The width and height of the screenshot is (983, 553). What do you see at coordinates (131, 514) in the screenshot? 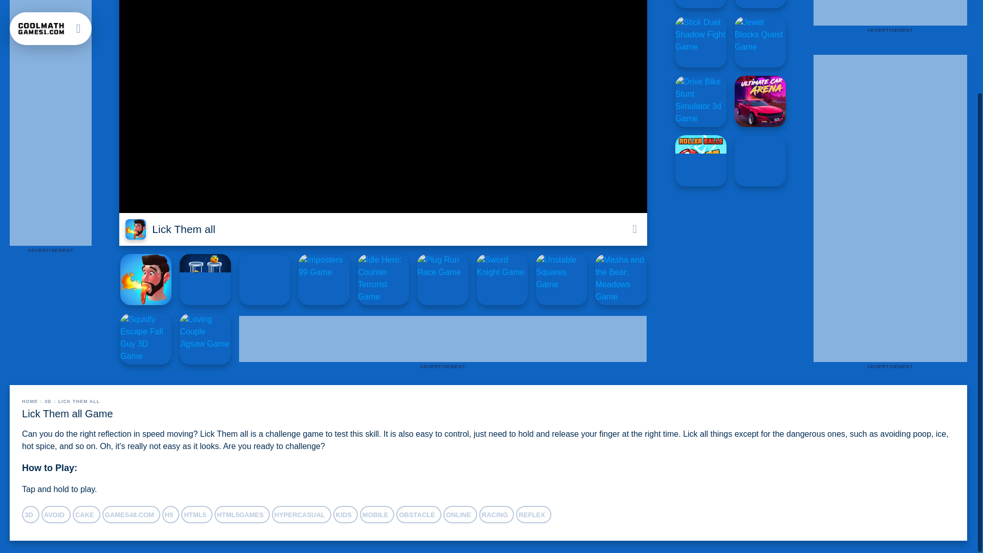
I see `Games48.com` at bounding box center [131, 514].